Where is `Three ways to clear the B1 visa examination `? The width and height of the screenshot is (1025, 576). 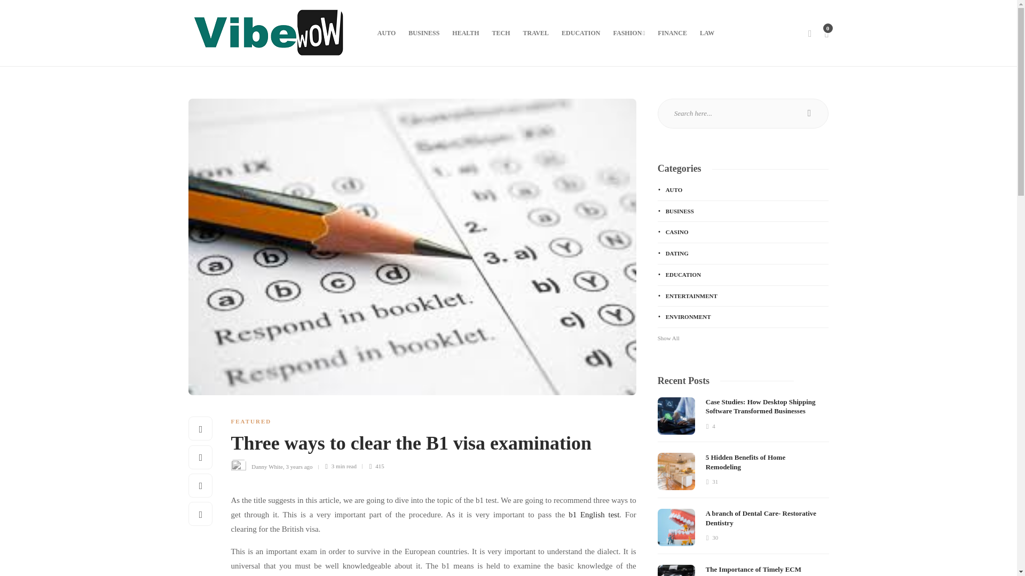 Three ways to clear the B1 visa examination  is located at coordinates (425, 446).